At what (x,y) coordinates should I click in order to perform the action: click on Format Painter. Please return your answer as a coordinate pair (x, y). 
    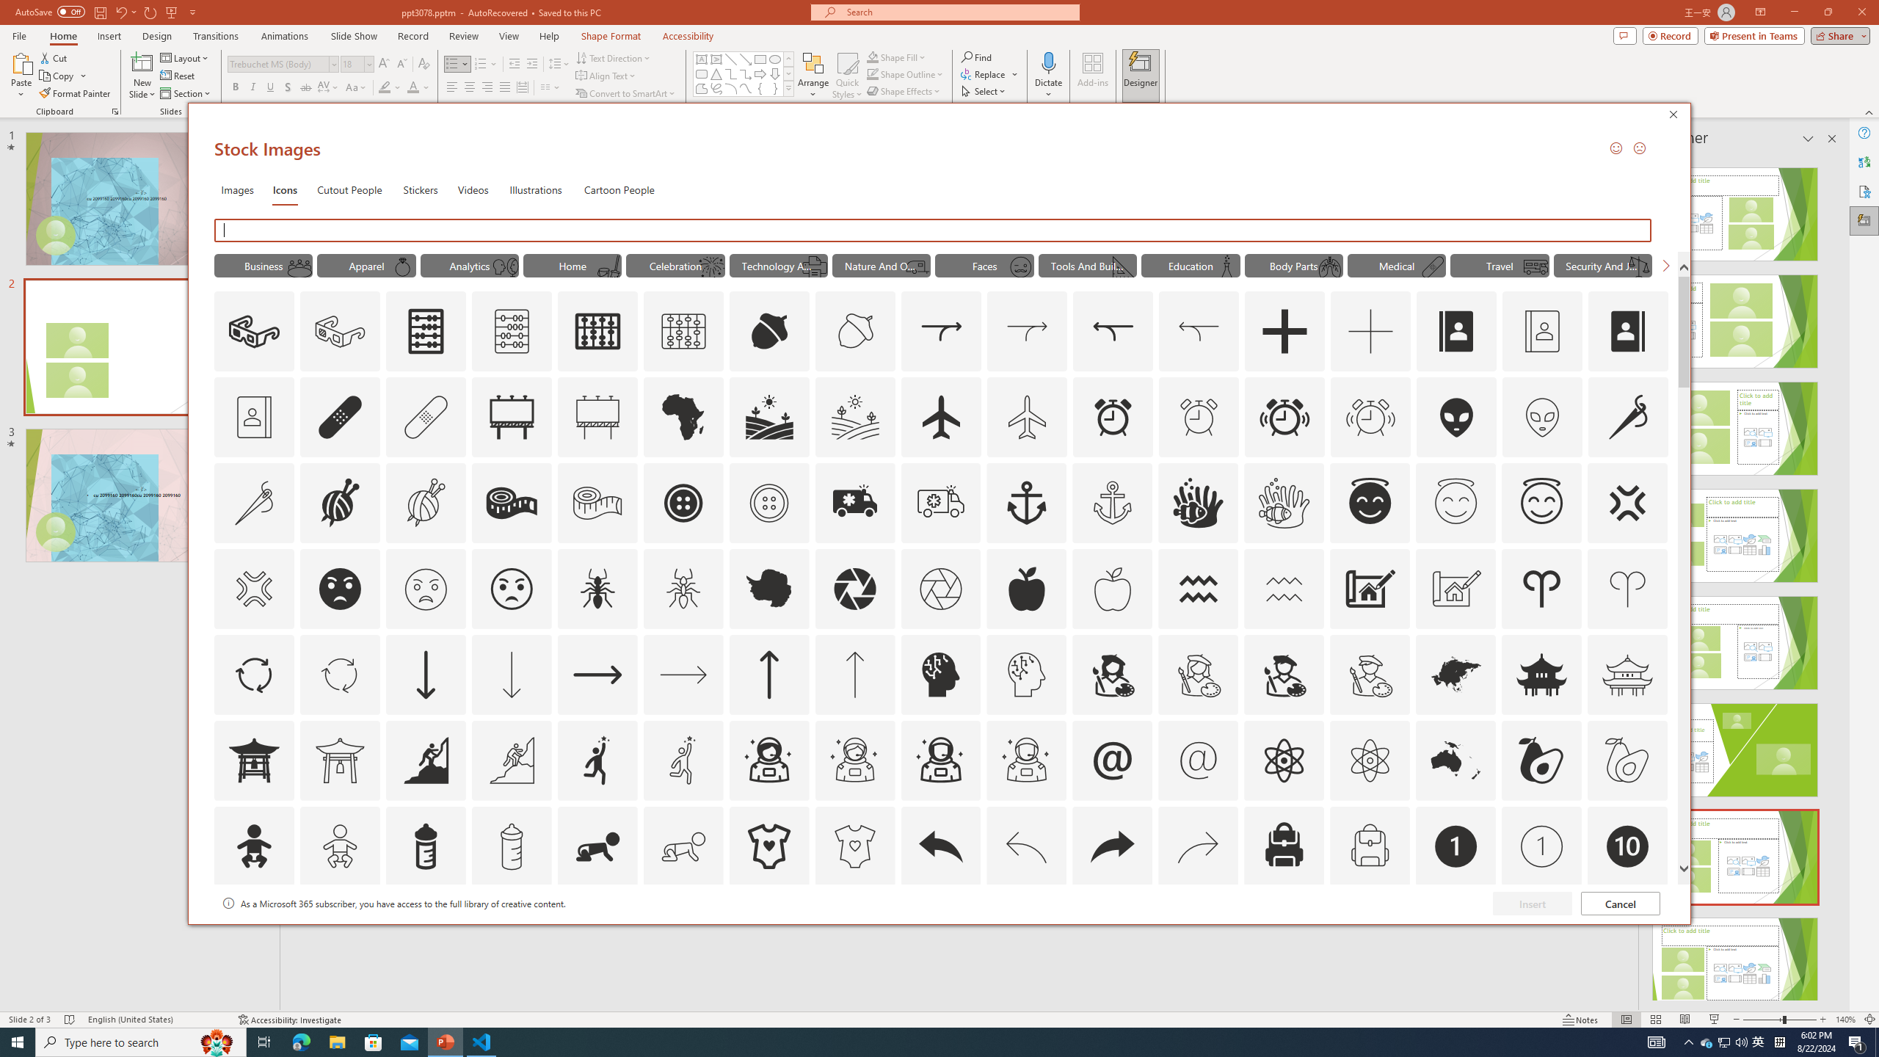
    Looking at the image, I should click on (76, 94).